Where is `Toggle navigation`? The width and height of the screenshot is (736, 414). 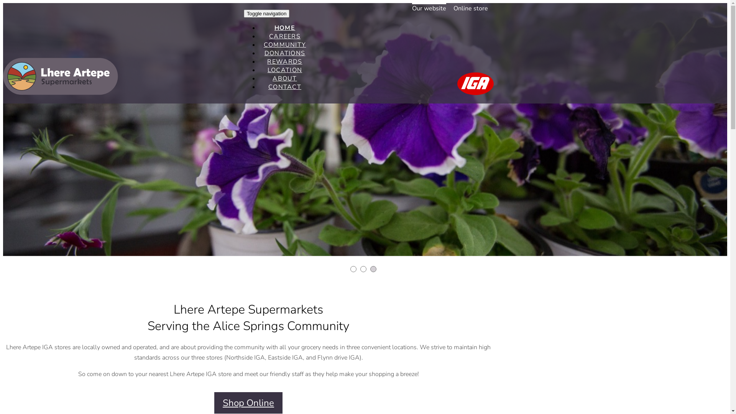 Toggle navigation is located at coordinates (267, 14).